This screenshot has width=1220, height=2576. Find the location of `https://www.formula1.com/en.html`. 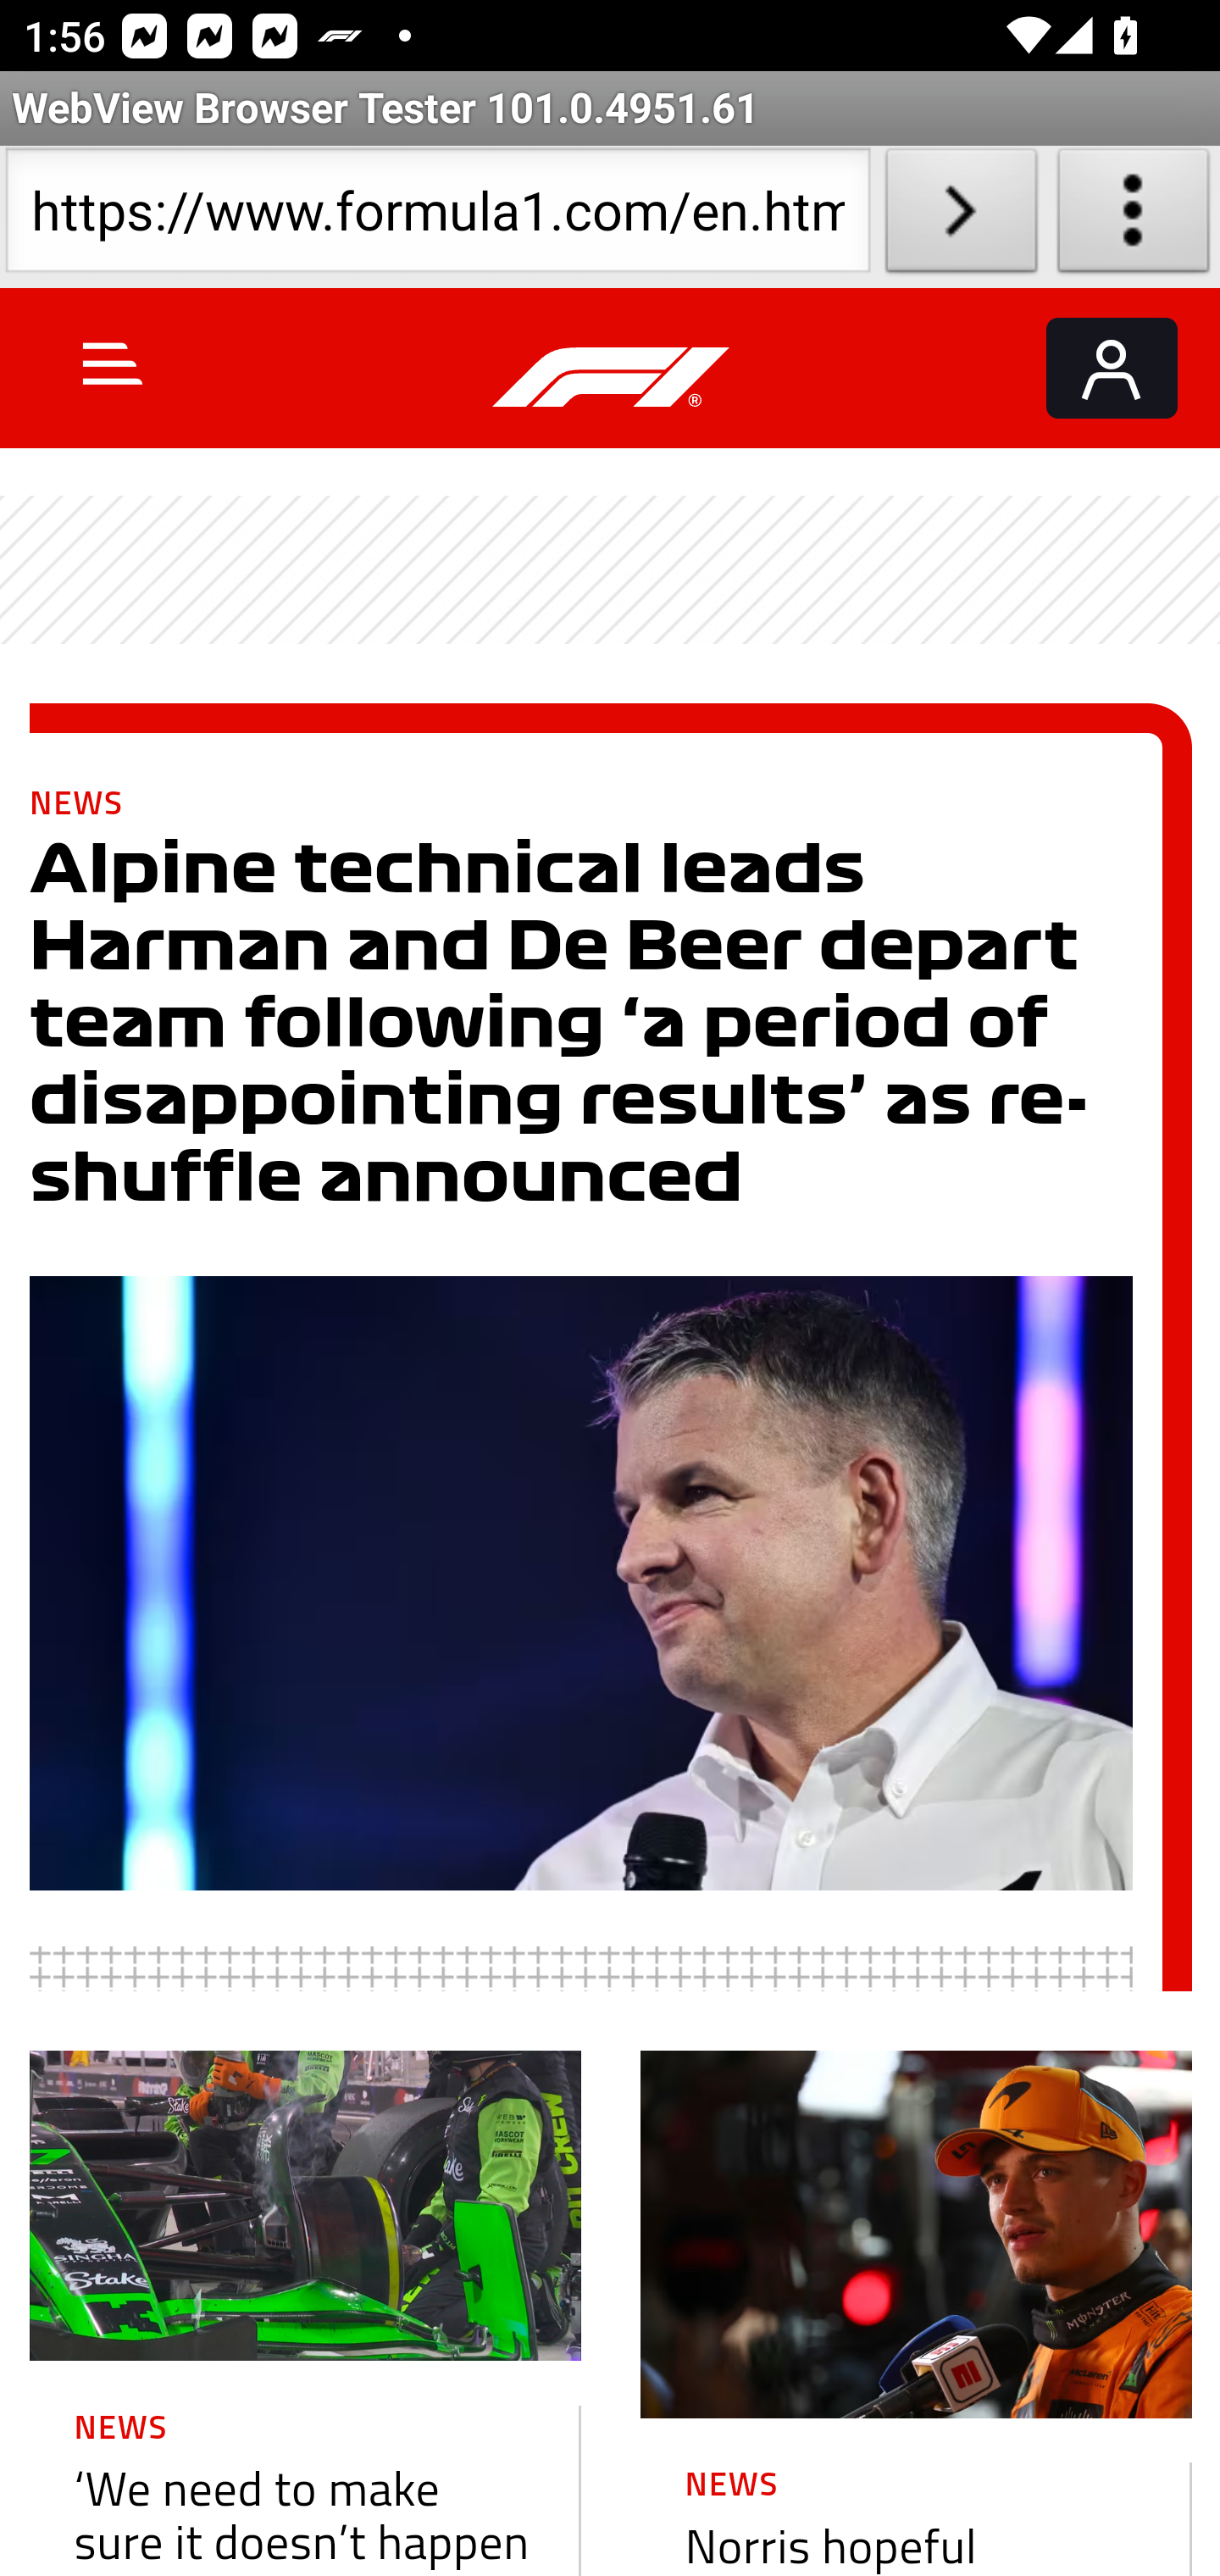

https://www.formula1.com/en.html is located at coordinates (437, 217).